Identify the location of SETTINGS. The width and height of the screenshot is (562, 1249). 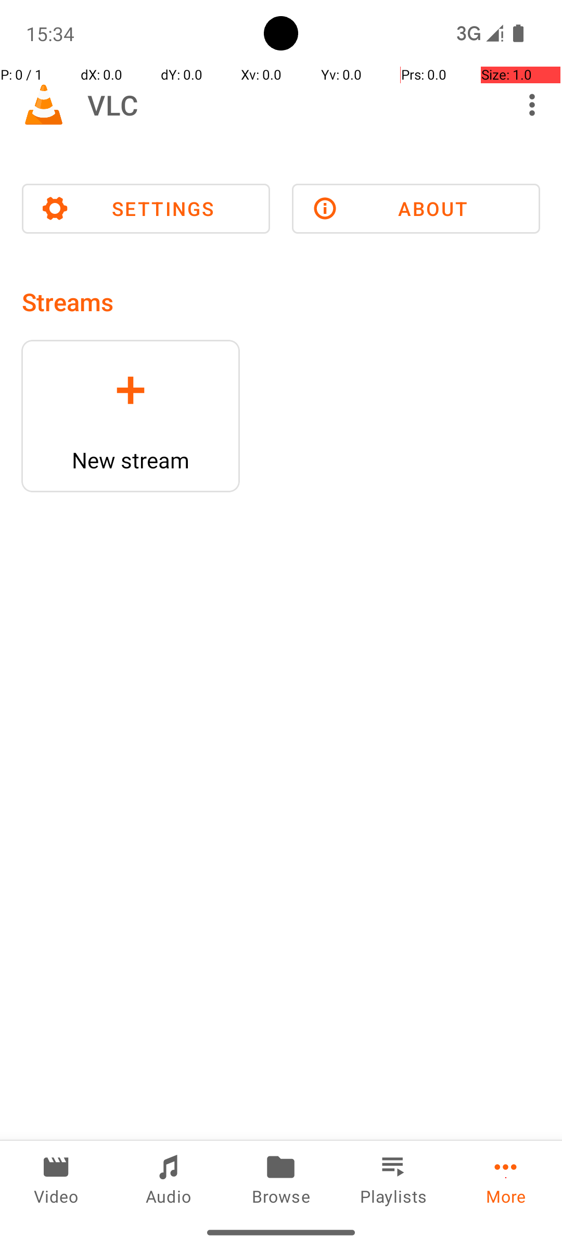
(146, 209).